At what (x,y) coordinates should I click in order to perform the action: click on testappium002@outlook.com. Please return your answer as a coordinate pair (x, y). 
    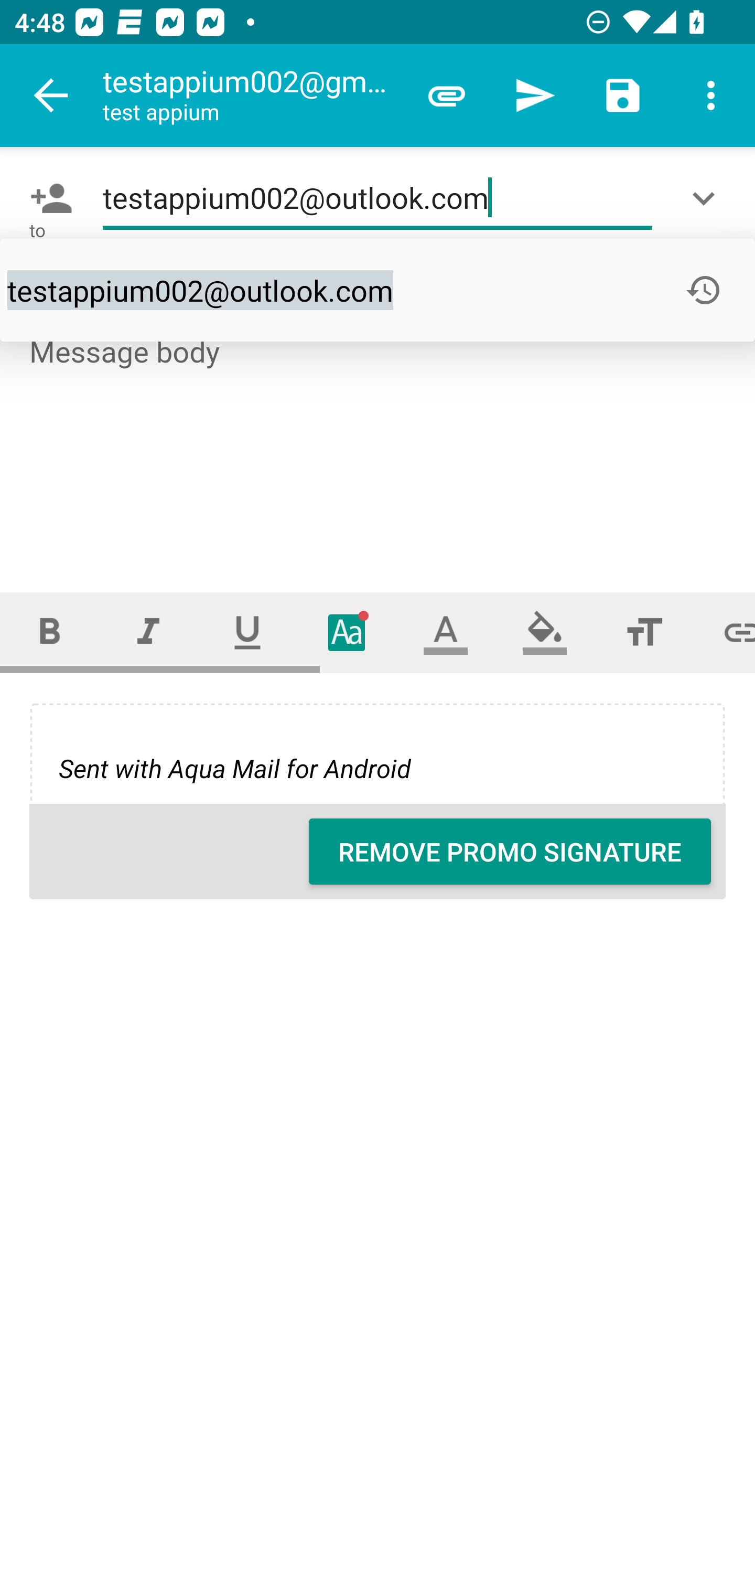
    Looking at the image, I should click on (377, 198).